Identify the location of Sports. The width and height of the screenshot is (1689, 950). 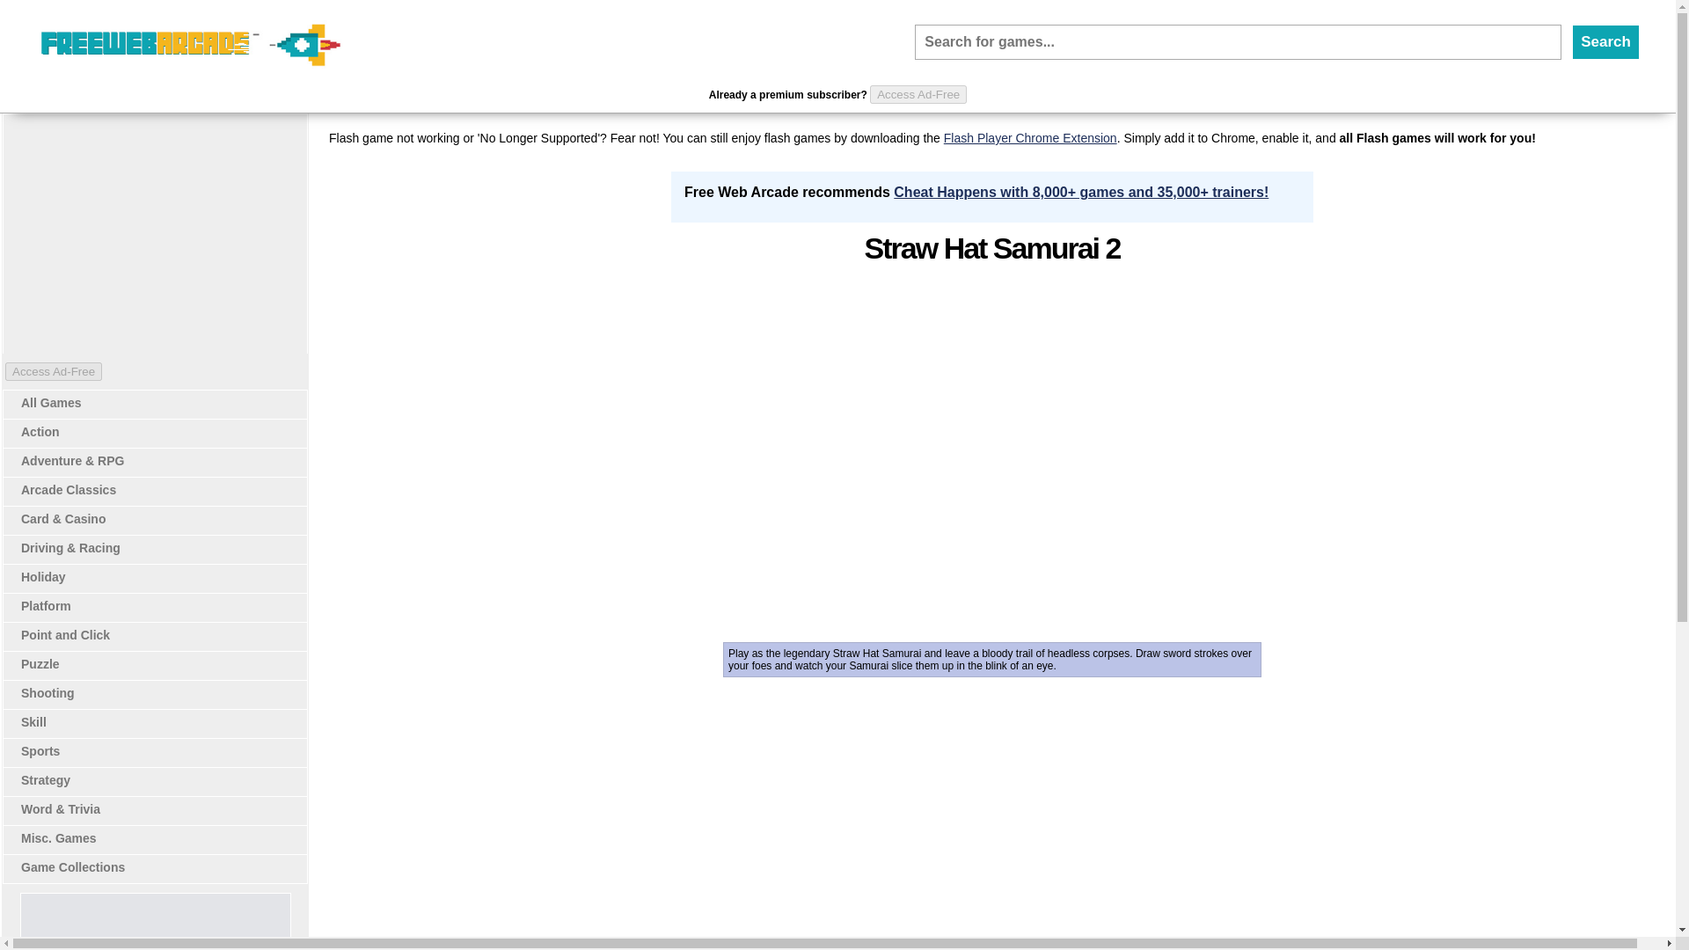
(40, 750).